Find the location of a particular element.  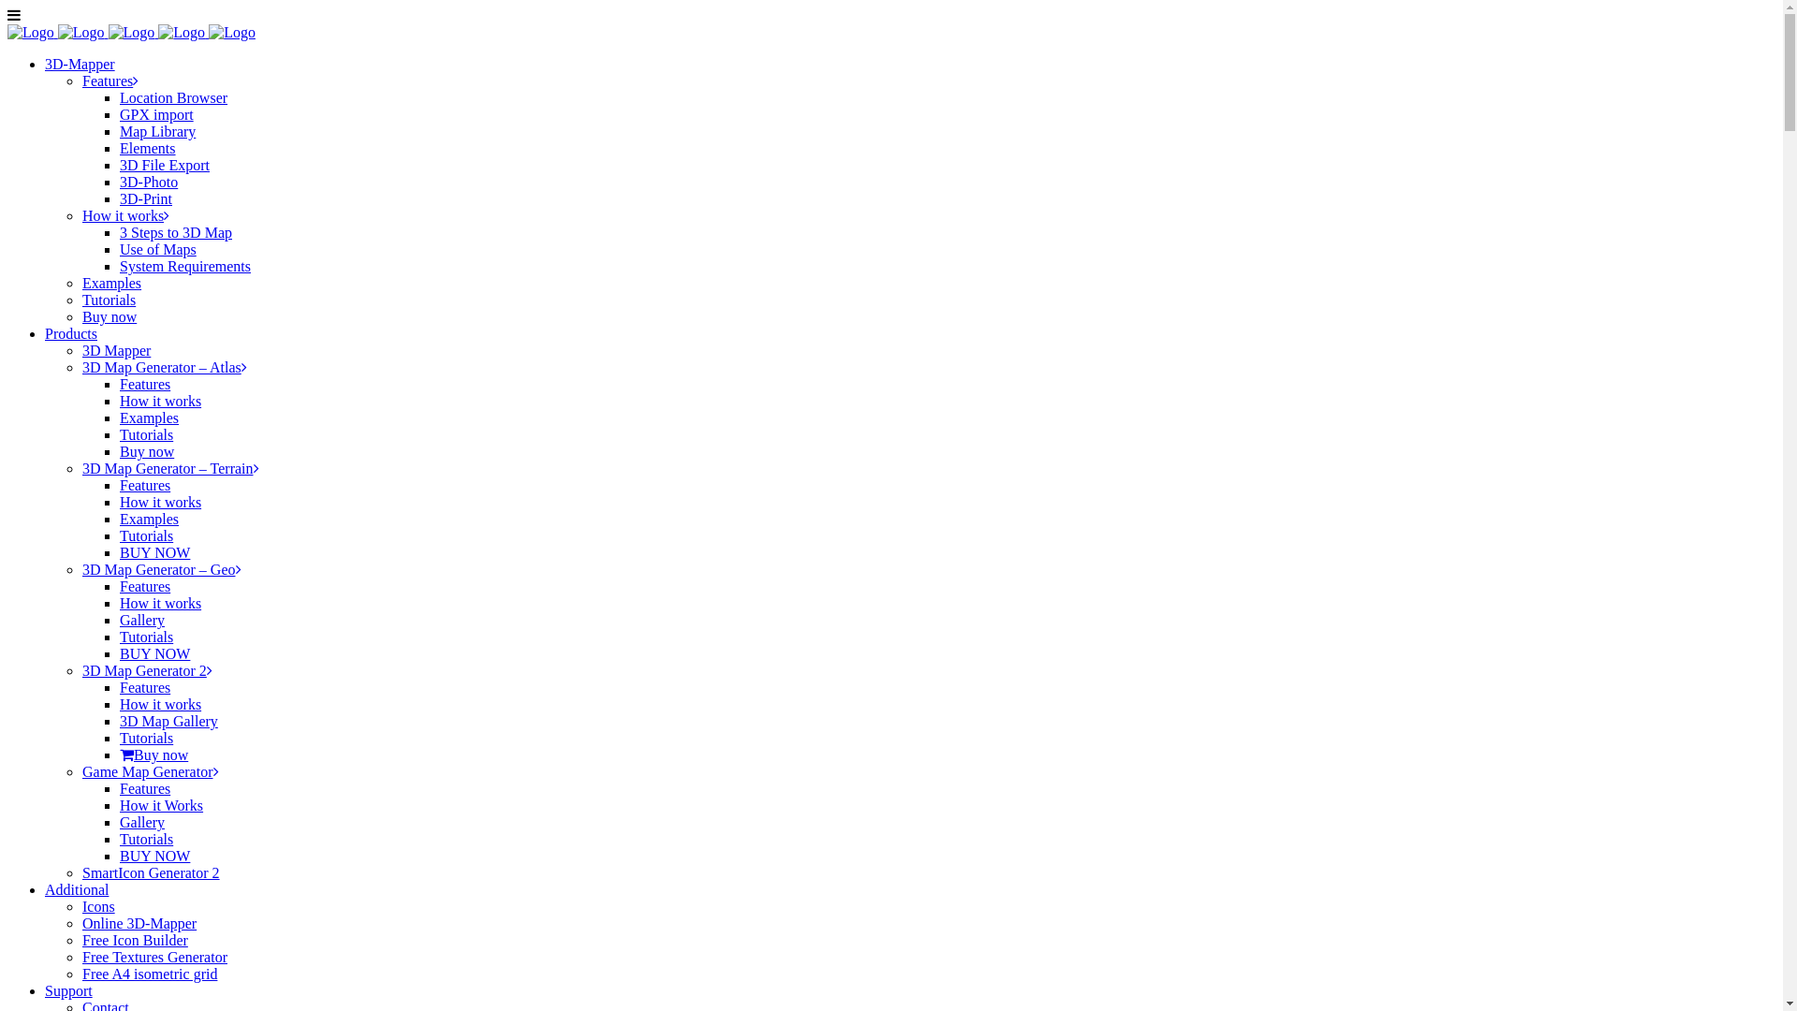

Location Browser is located at coordinates (174, 97).